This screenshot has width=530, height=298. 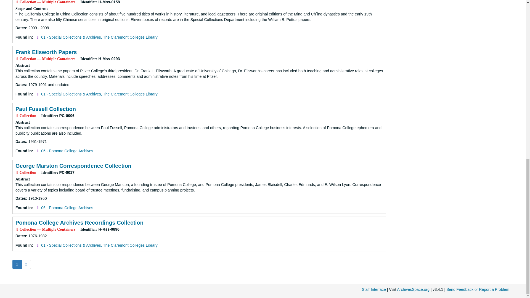 What do you see at coordinates (73, 166) in the screenshot?
I see `George Marston Correspondence Collection` at bounding box center [73, 166].